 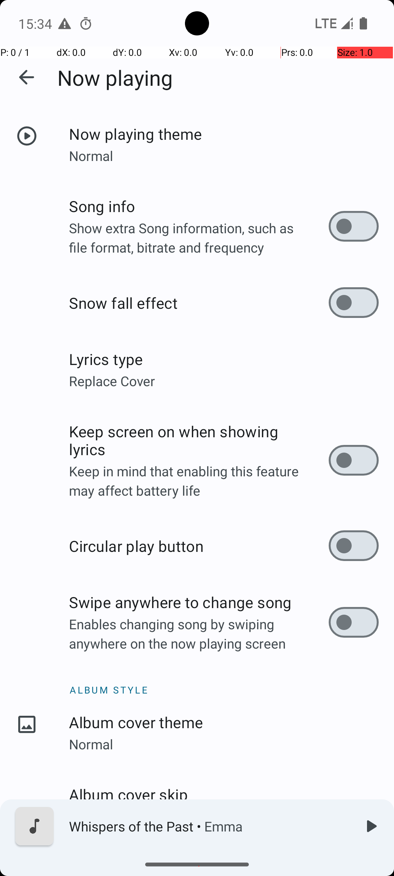 I want to click on Keep in mind that enabling this feature may affect battery life, so click(x=199, y=480).